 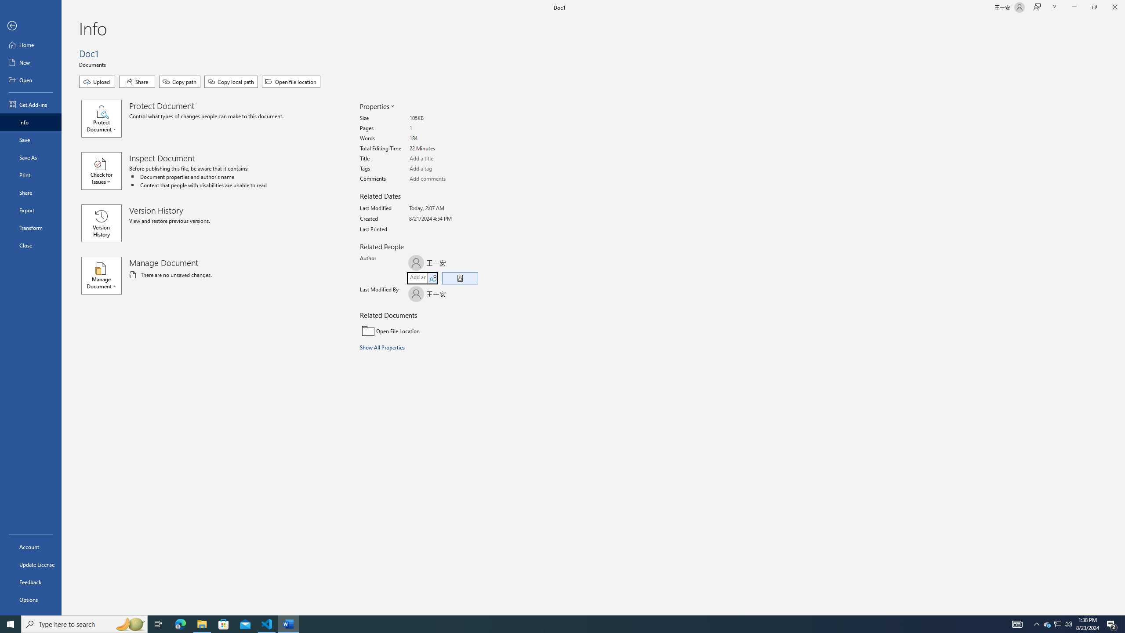 I want to click on Info, so click(x=31, y=122).